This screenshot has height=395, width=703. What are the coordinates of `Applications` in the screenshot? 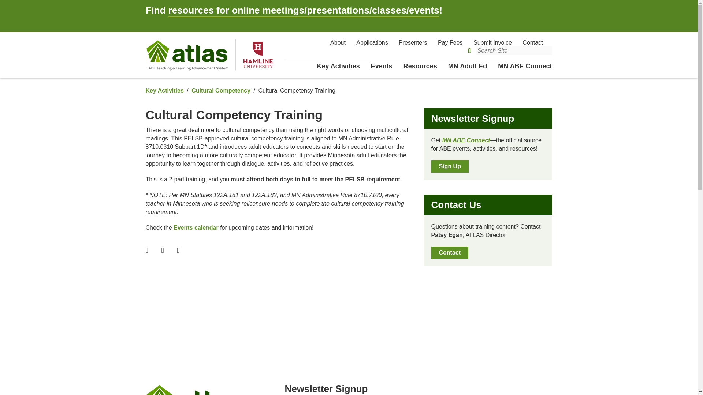 It's located at (372, 42).